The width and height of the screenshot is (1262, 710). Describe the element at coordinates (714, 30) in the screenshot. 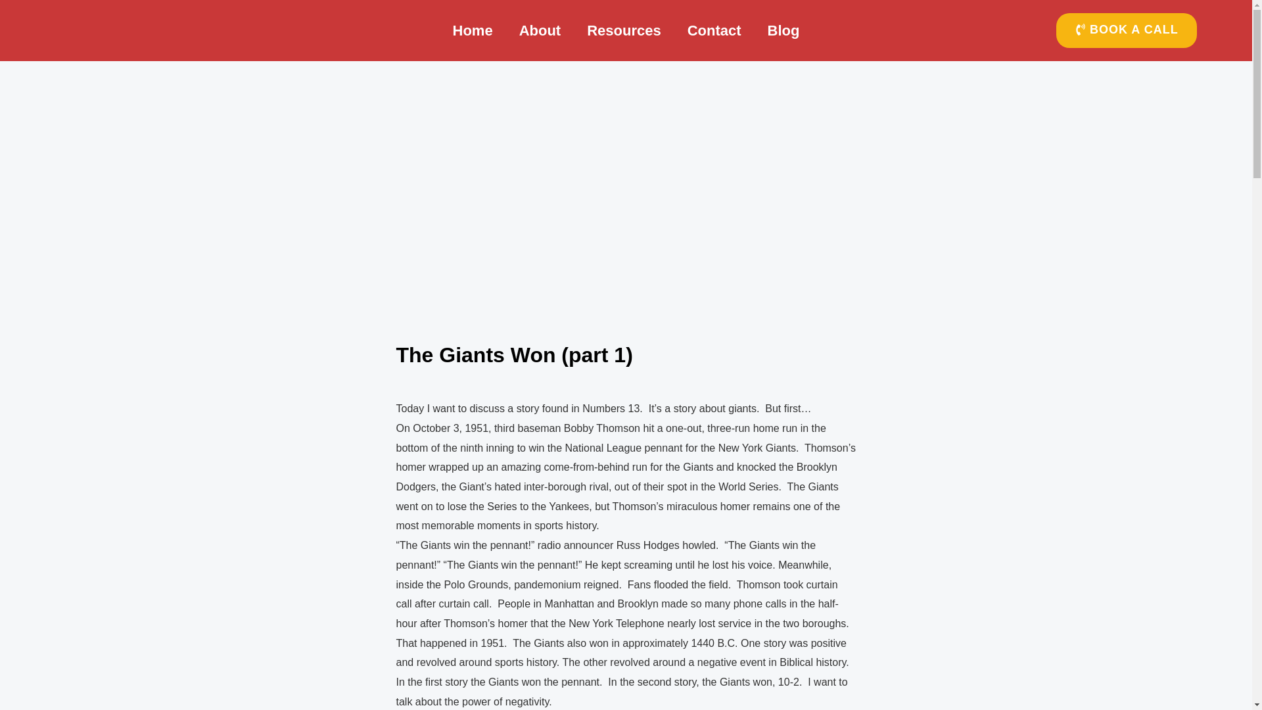

I see `Contact` at that location.